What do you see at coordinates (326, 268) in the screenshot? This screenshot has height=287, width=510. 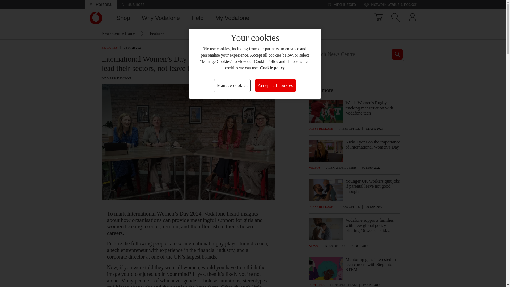 I see `Step-into-STEM-Media-Centre` at bounding box center [326, 268].